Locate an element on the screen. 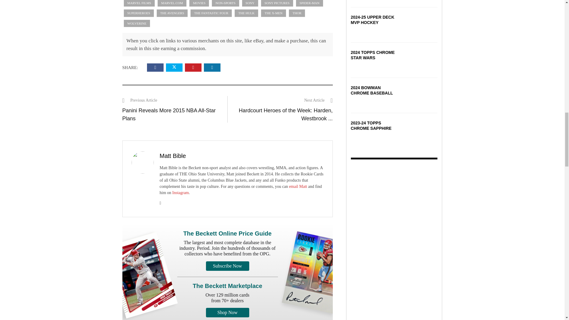  View all posts tagged Non-Sports is located at coordinates (225, 4).